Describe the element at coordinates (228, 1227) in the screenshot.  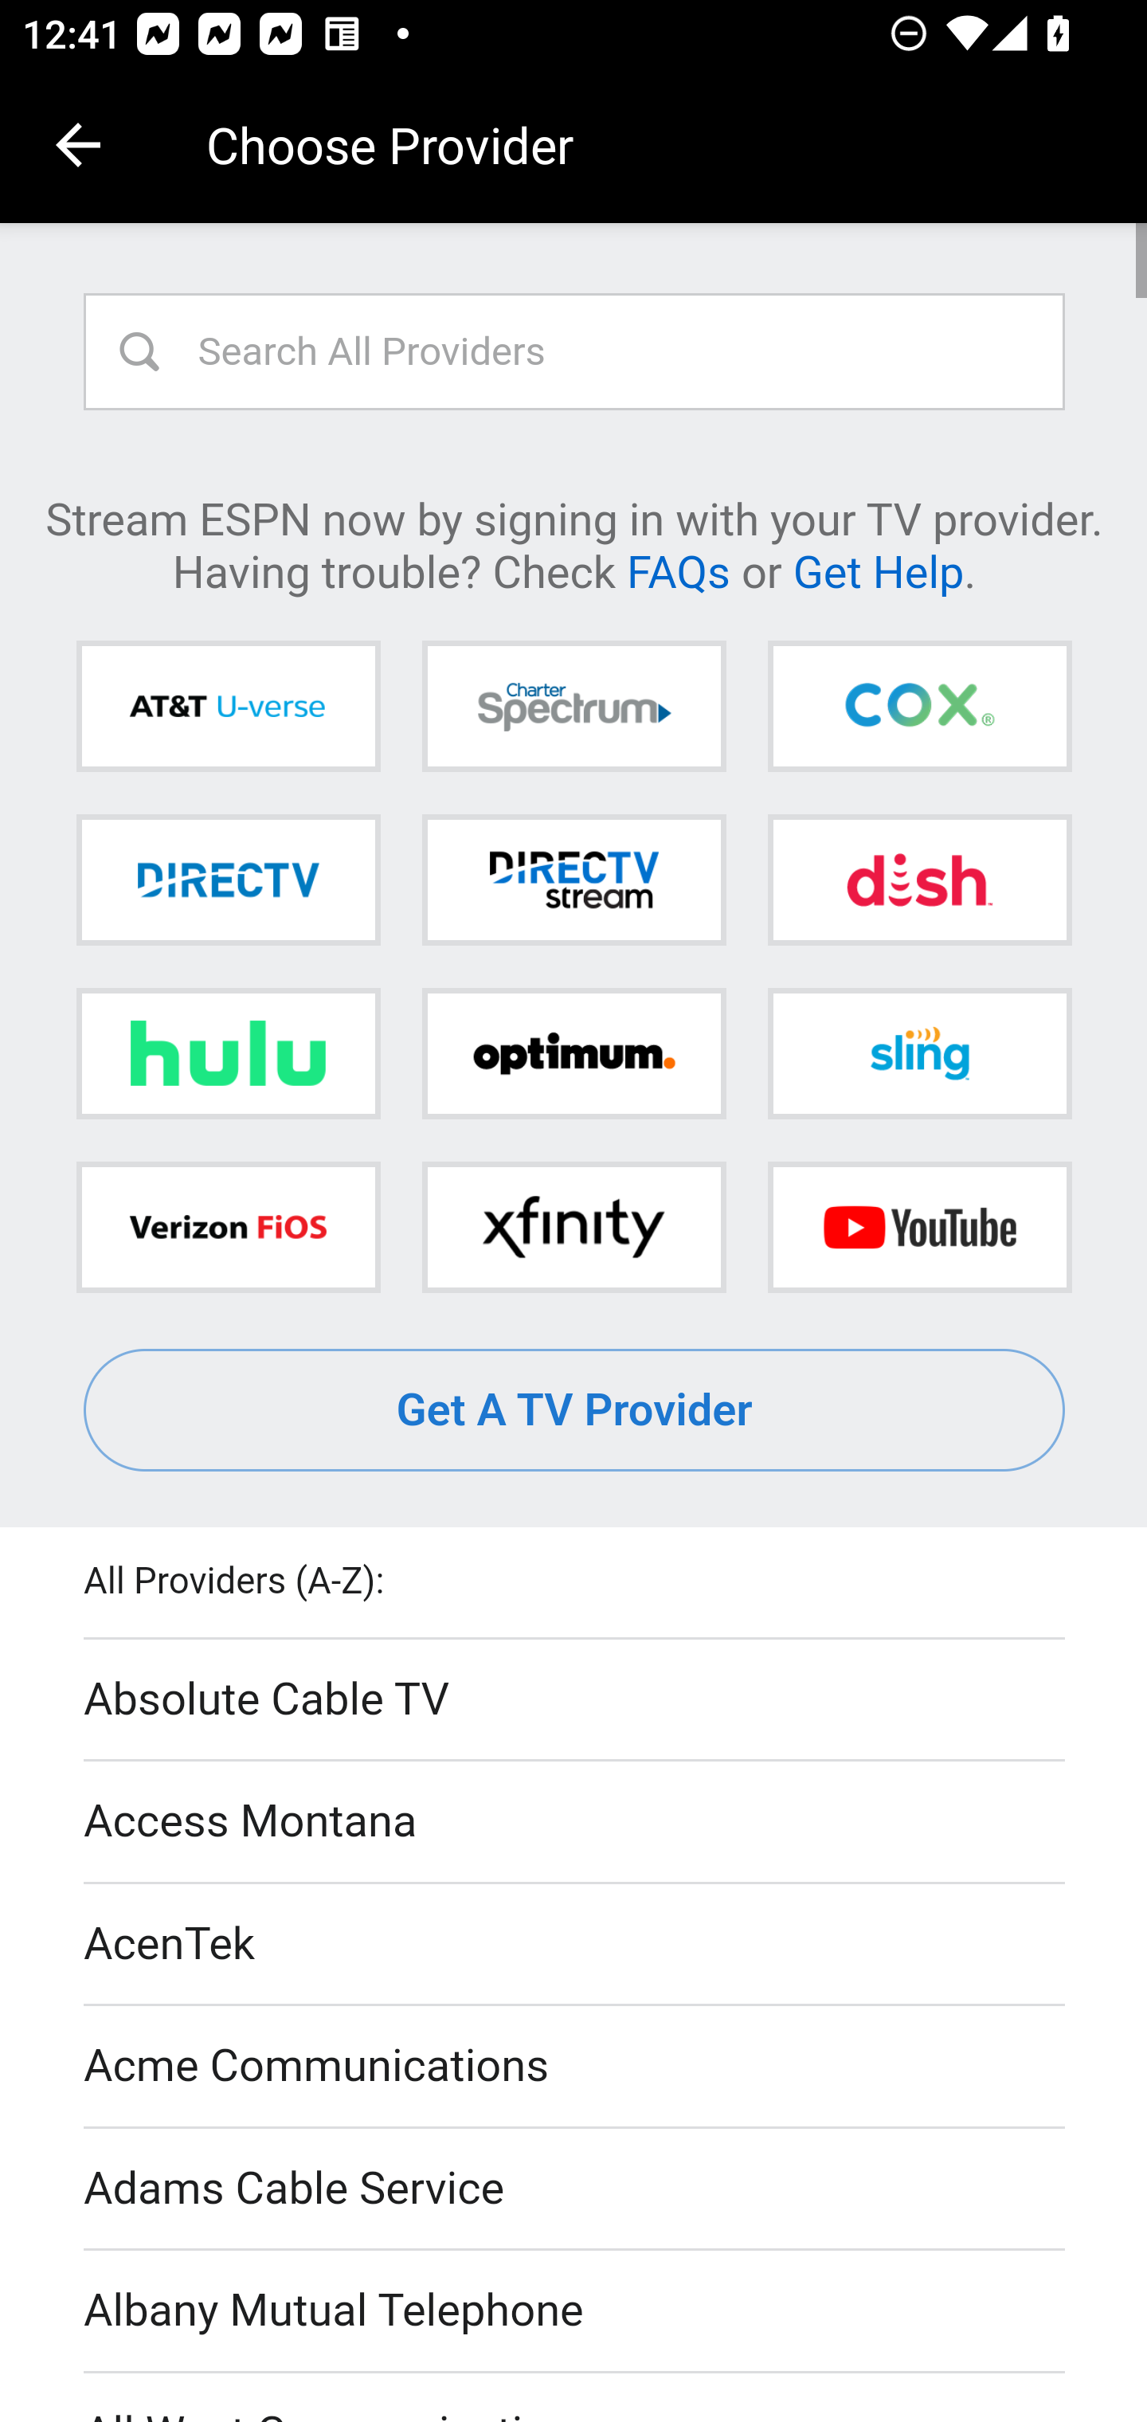
I see `Verizon FiOS` at that location.